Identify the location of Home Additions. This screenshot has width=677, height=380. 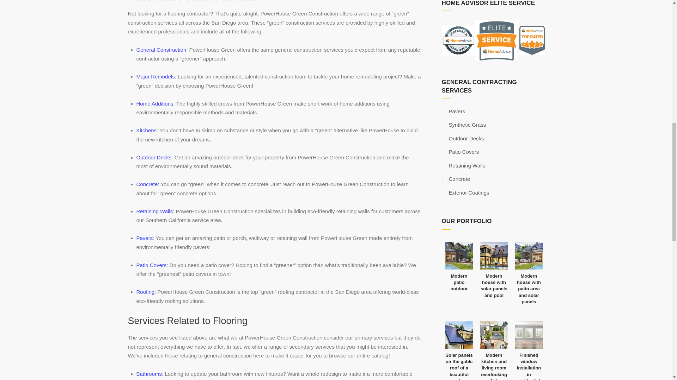
(154, 103).